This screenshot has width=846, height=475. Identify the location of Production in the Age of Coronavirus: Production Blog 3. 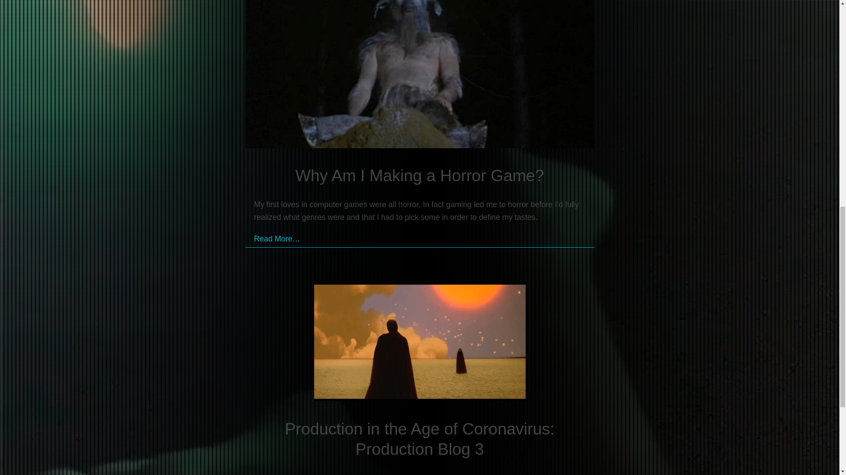
(419, 343).